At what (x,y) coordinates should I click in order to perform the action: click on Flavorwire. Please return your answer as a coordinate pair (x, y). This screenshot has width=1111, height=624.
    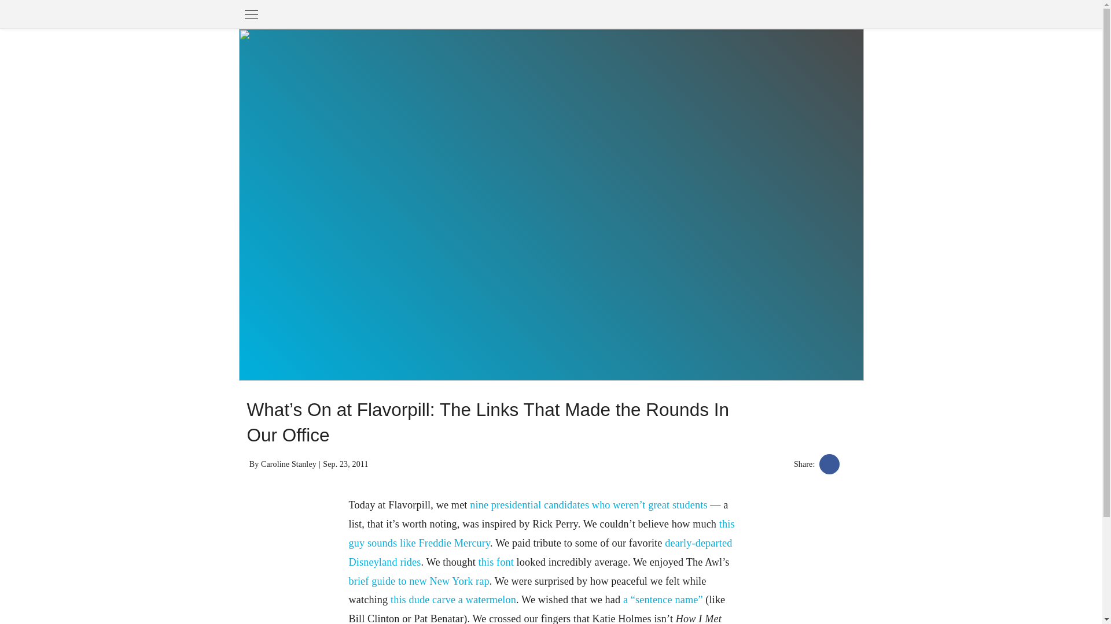
    Looking at the image, I should click on (341, 14).